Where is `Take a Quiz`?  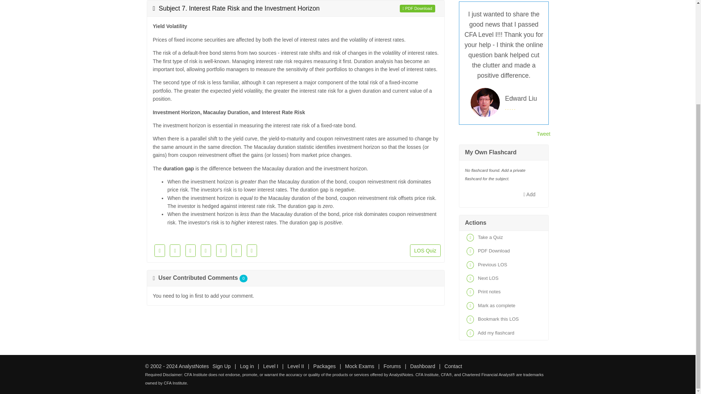 Take a Quiz is located at coordinates (503, 237).